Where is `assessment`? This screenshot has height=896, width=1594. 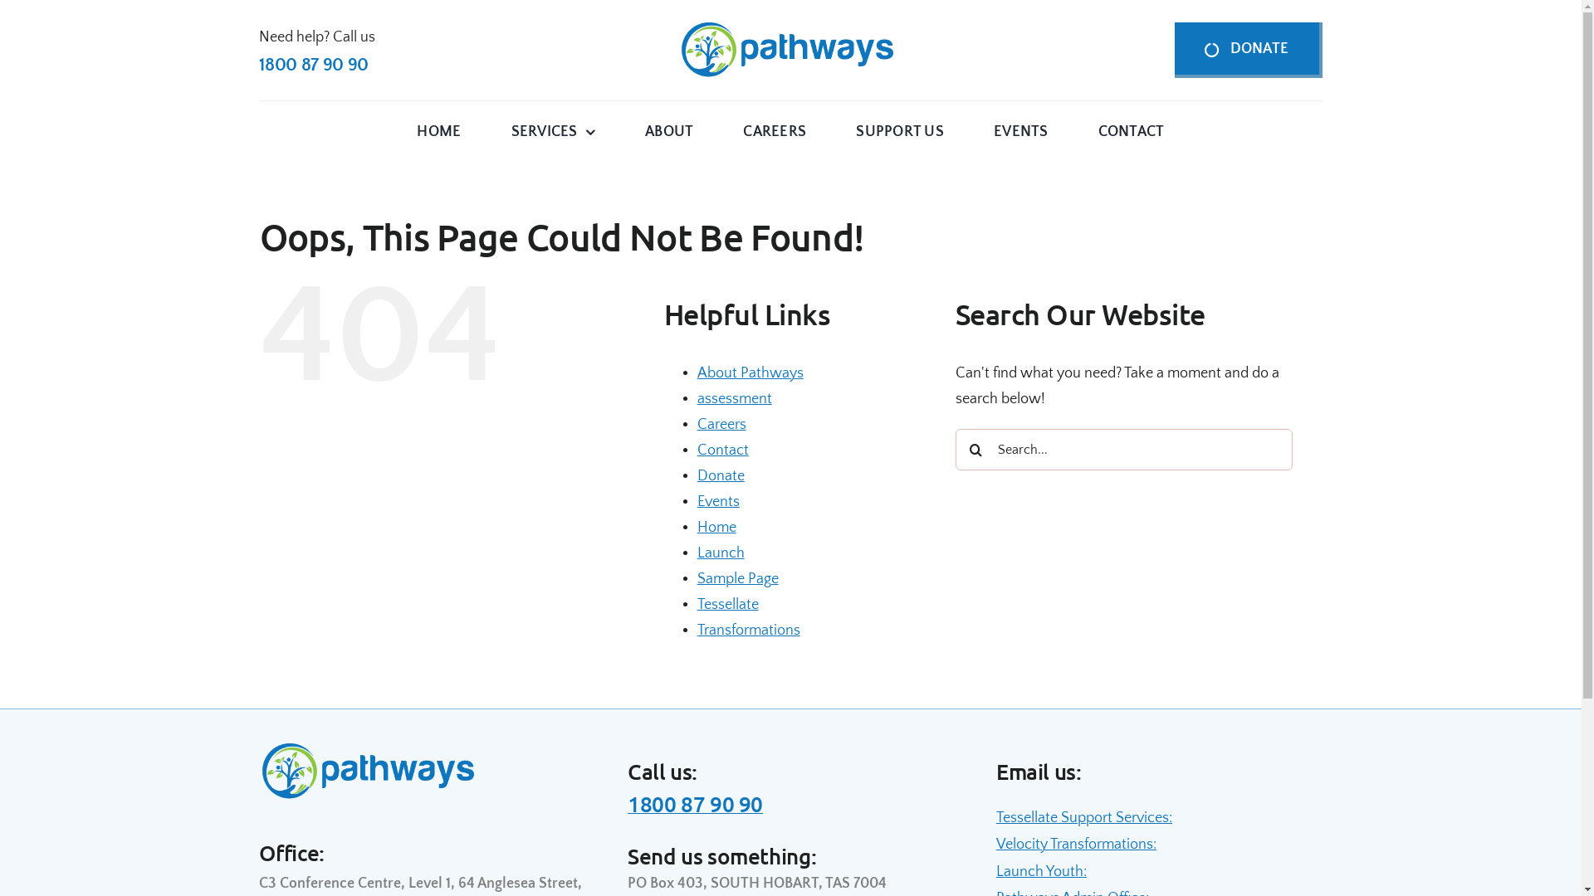 assessment is located at coordinates (735, 399).